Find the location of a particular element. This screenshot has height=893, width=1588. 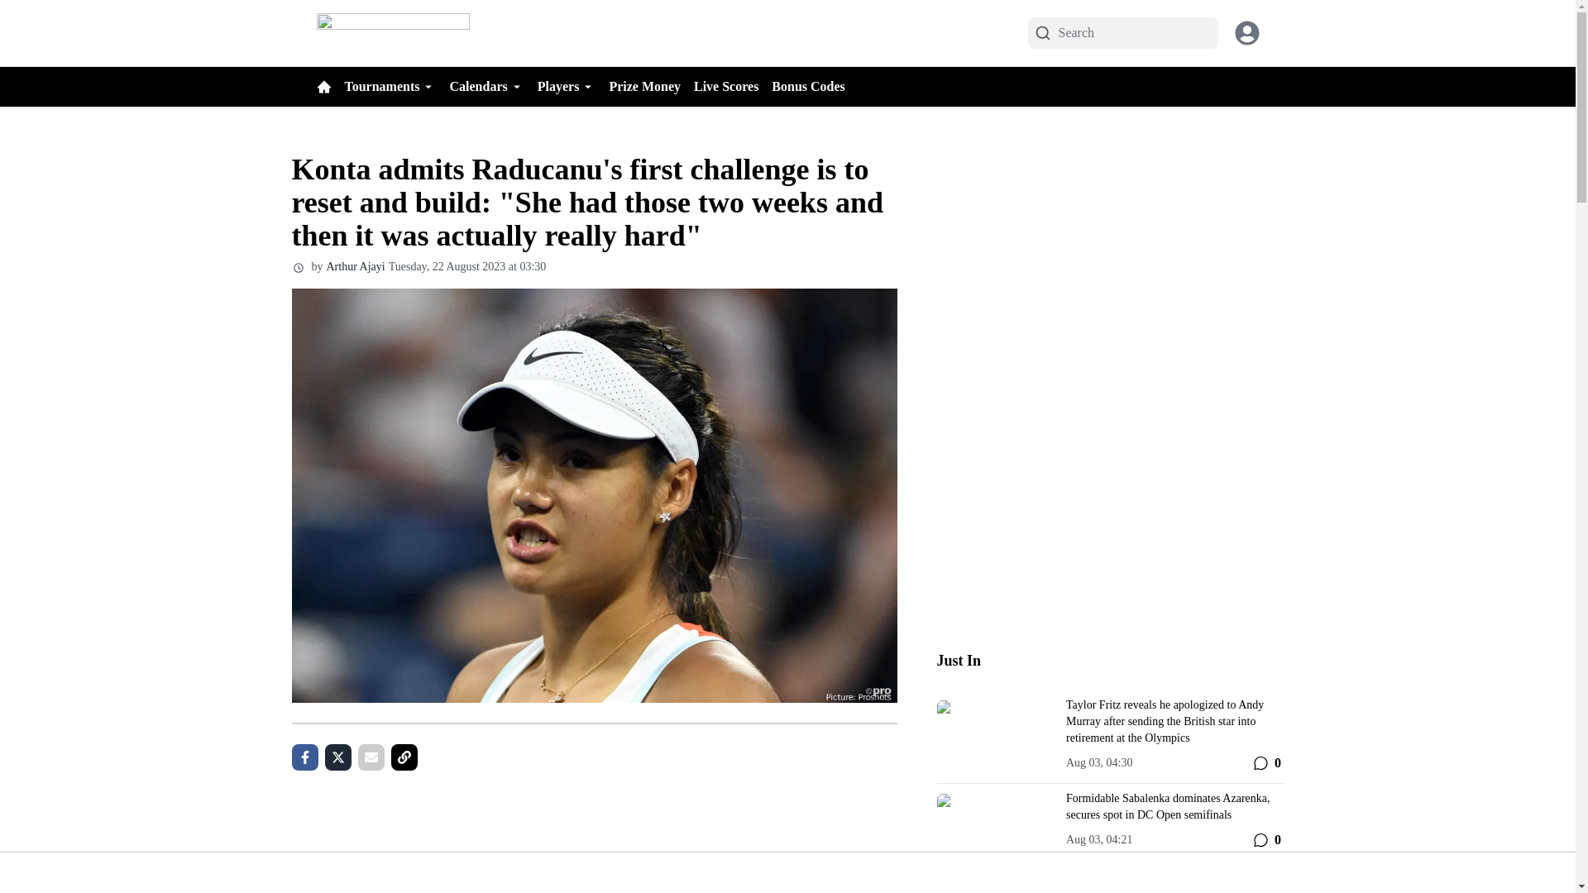

Live Scores is located at coordinates (733, 86).